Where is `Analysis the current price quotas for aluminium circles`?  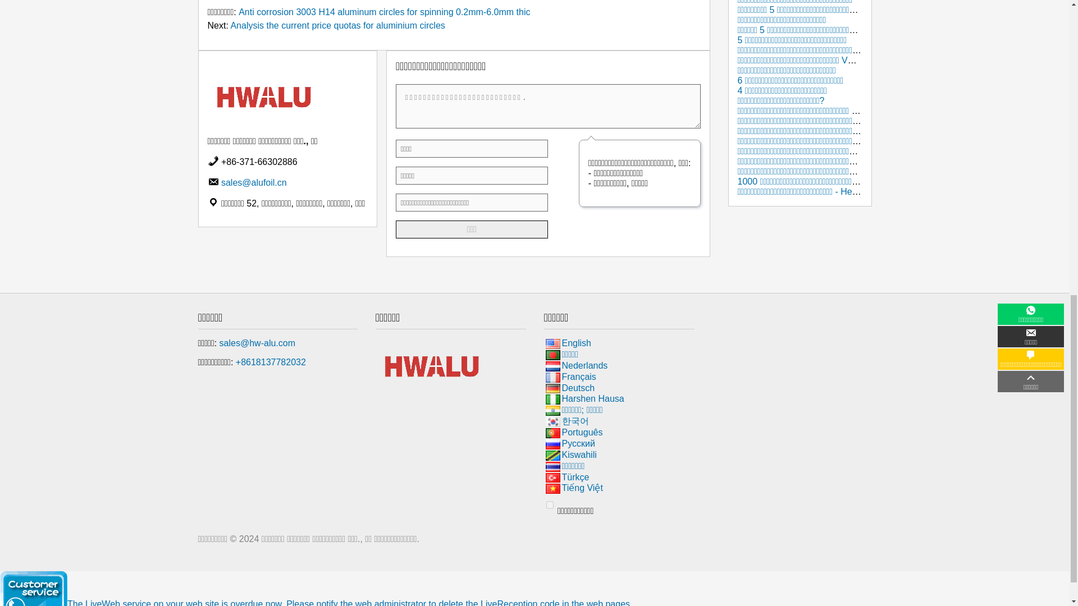 Analysis the current price quotas for aluminium circles is located at coordinates (337, 25).